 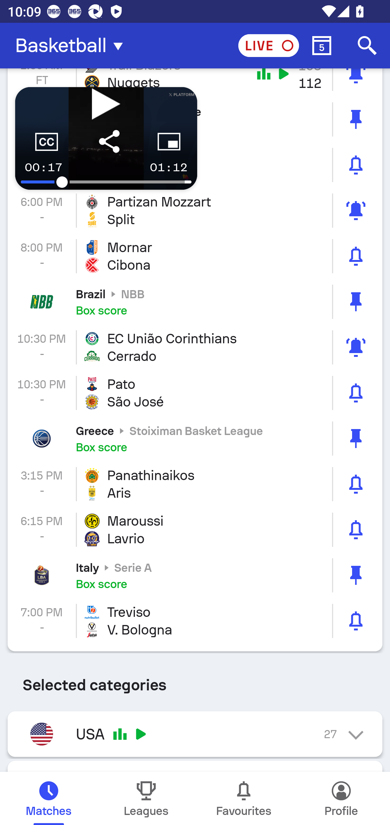 What do you see at coordinates (195, 575) in the screenshot?
I see `Italy Serie A Box score` at bounding box center [195, 575].